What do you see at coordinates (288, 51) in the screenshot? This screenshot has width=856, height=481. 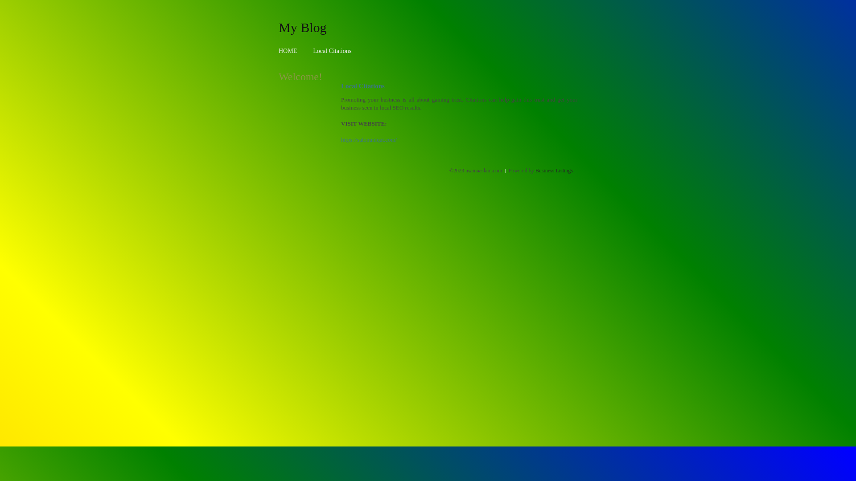 I see `HOME` at bounding box center [288, 51].